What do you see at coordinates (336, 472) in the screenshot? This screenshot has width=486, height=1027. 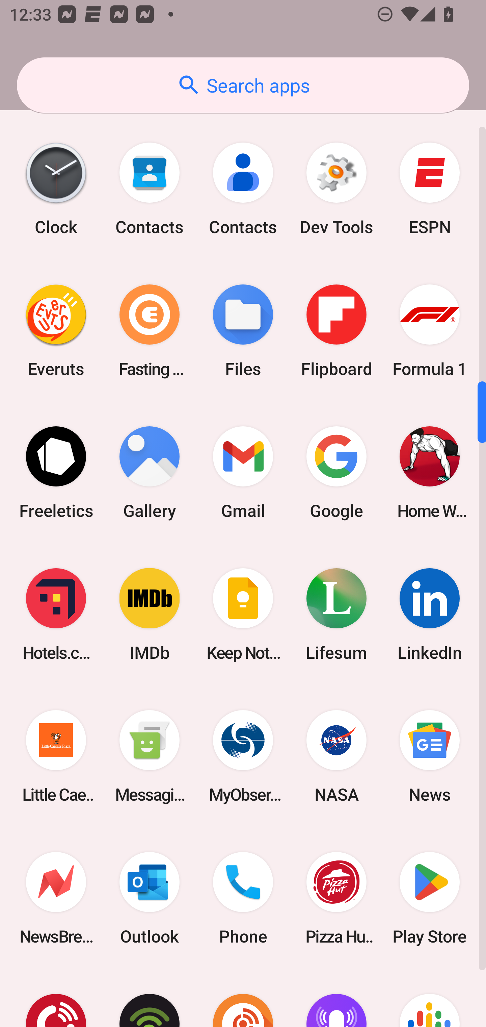 I see `Google` at bounding box center [336, 472].